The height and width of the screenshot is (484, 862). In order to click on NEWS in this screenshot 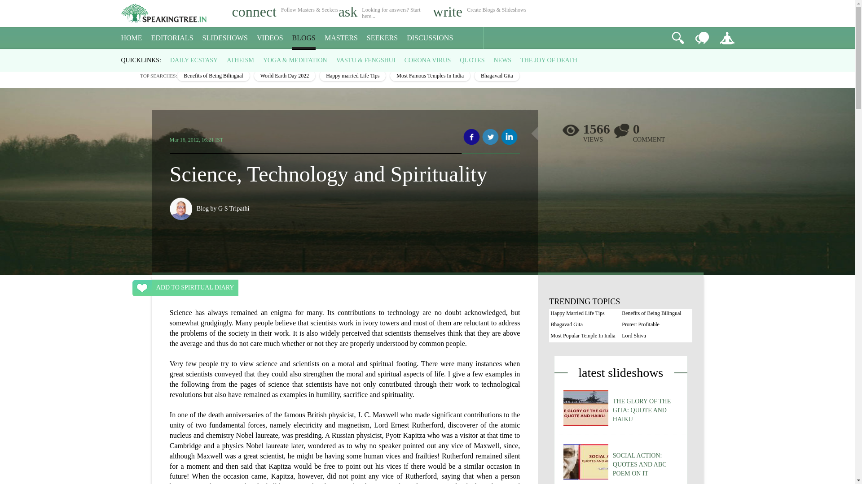, I will do `click(502, 60)`.